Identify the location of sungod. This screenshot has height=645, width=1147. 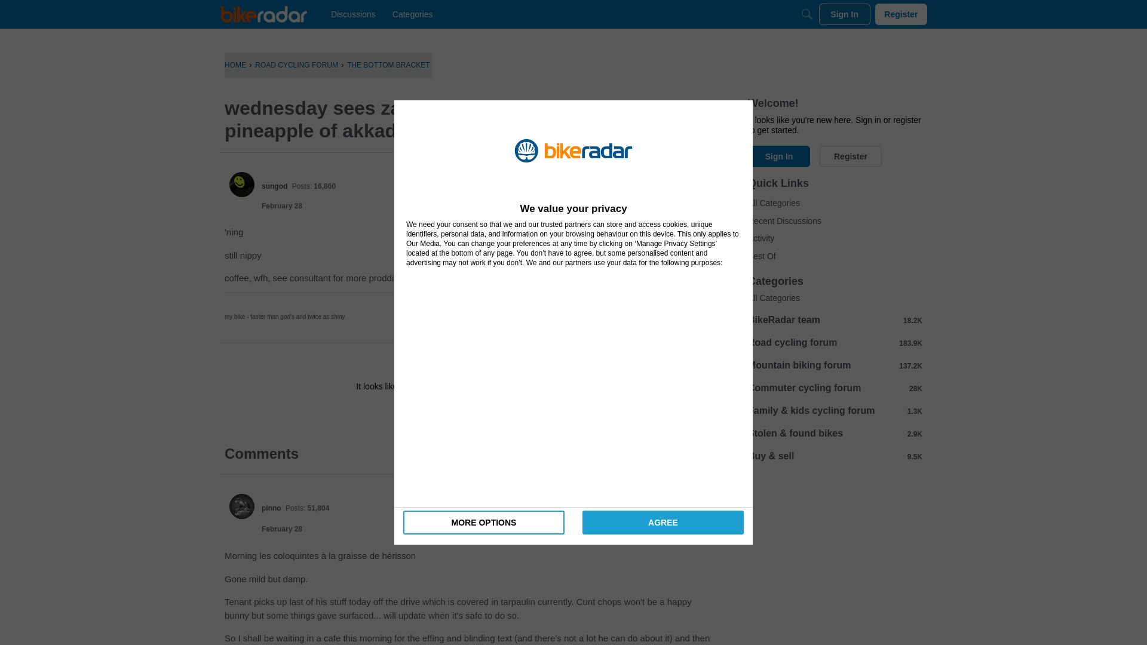
(274, 186).